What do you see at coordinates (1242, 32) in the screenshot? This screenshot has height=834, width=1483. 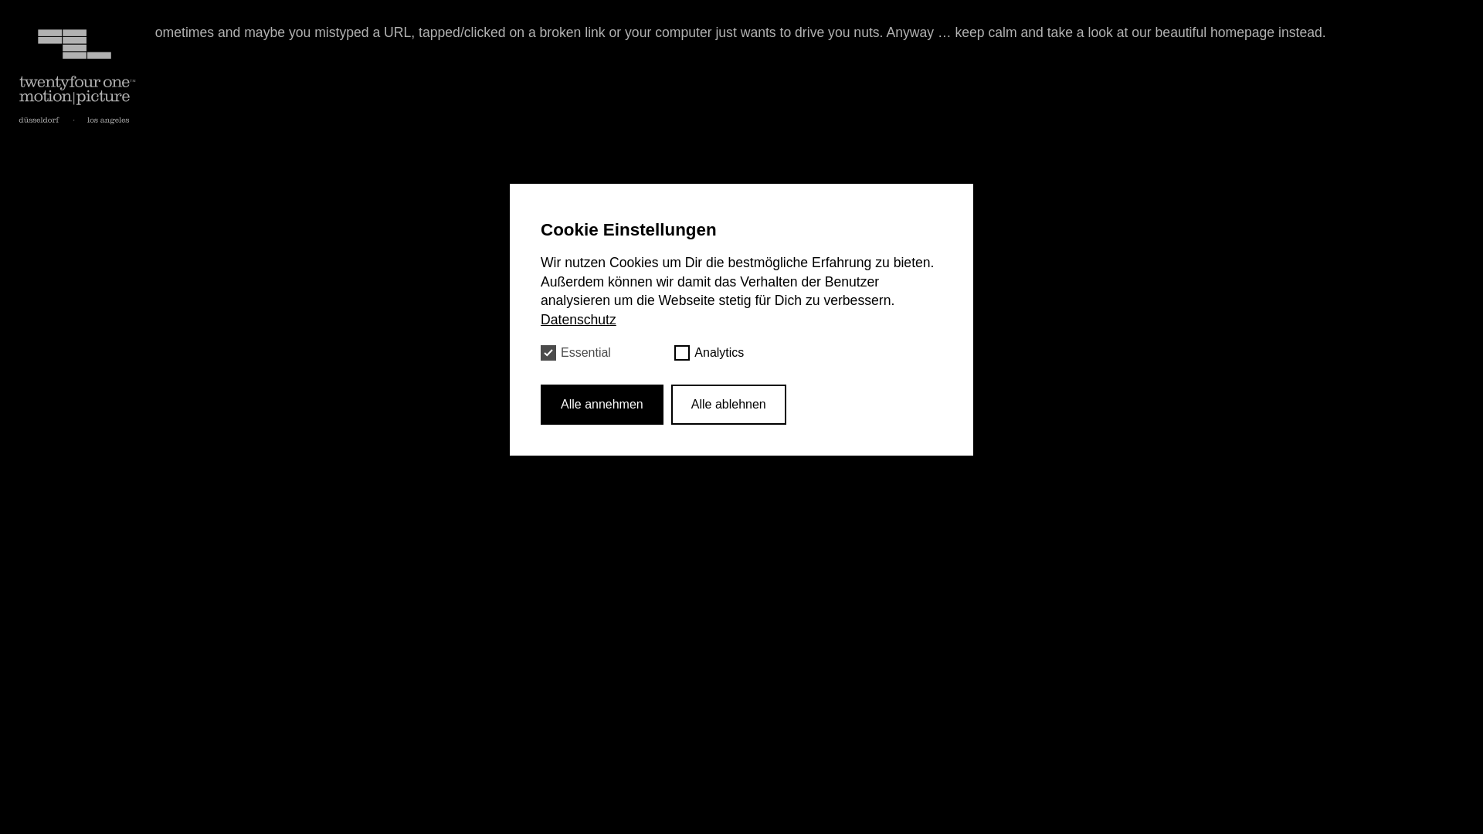 I see `homepage` at bounding box center [1242, 32].